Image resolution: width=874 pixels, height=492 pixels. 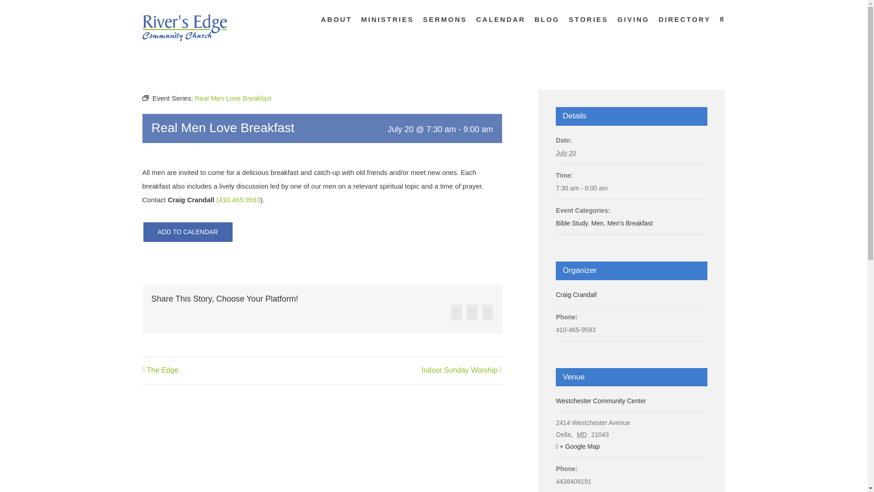 What do you see at coordinates (685, 19) in the screenshot?
I see `DIRECTORY` at bounding box center [685, 19].